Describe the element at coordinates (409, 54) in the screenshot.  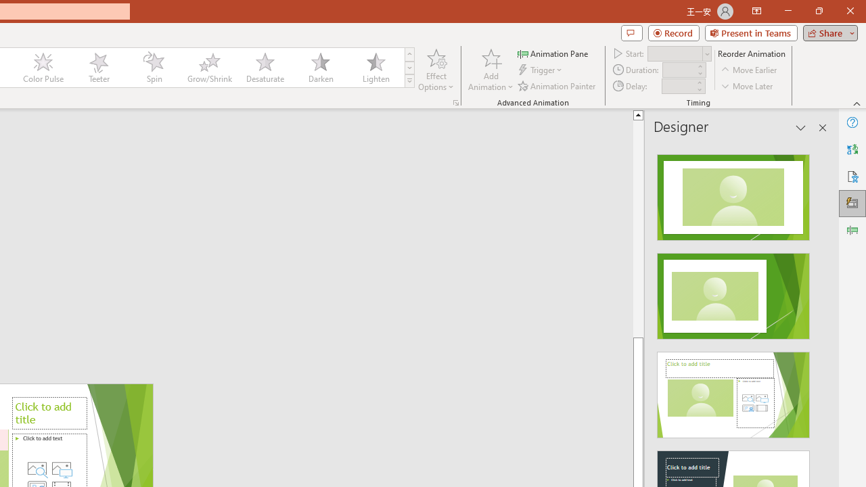
I see `Row up` at that location.